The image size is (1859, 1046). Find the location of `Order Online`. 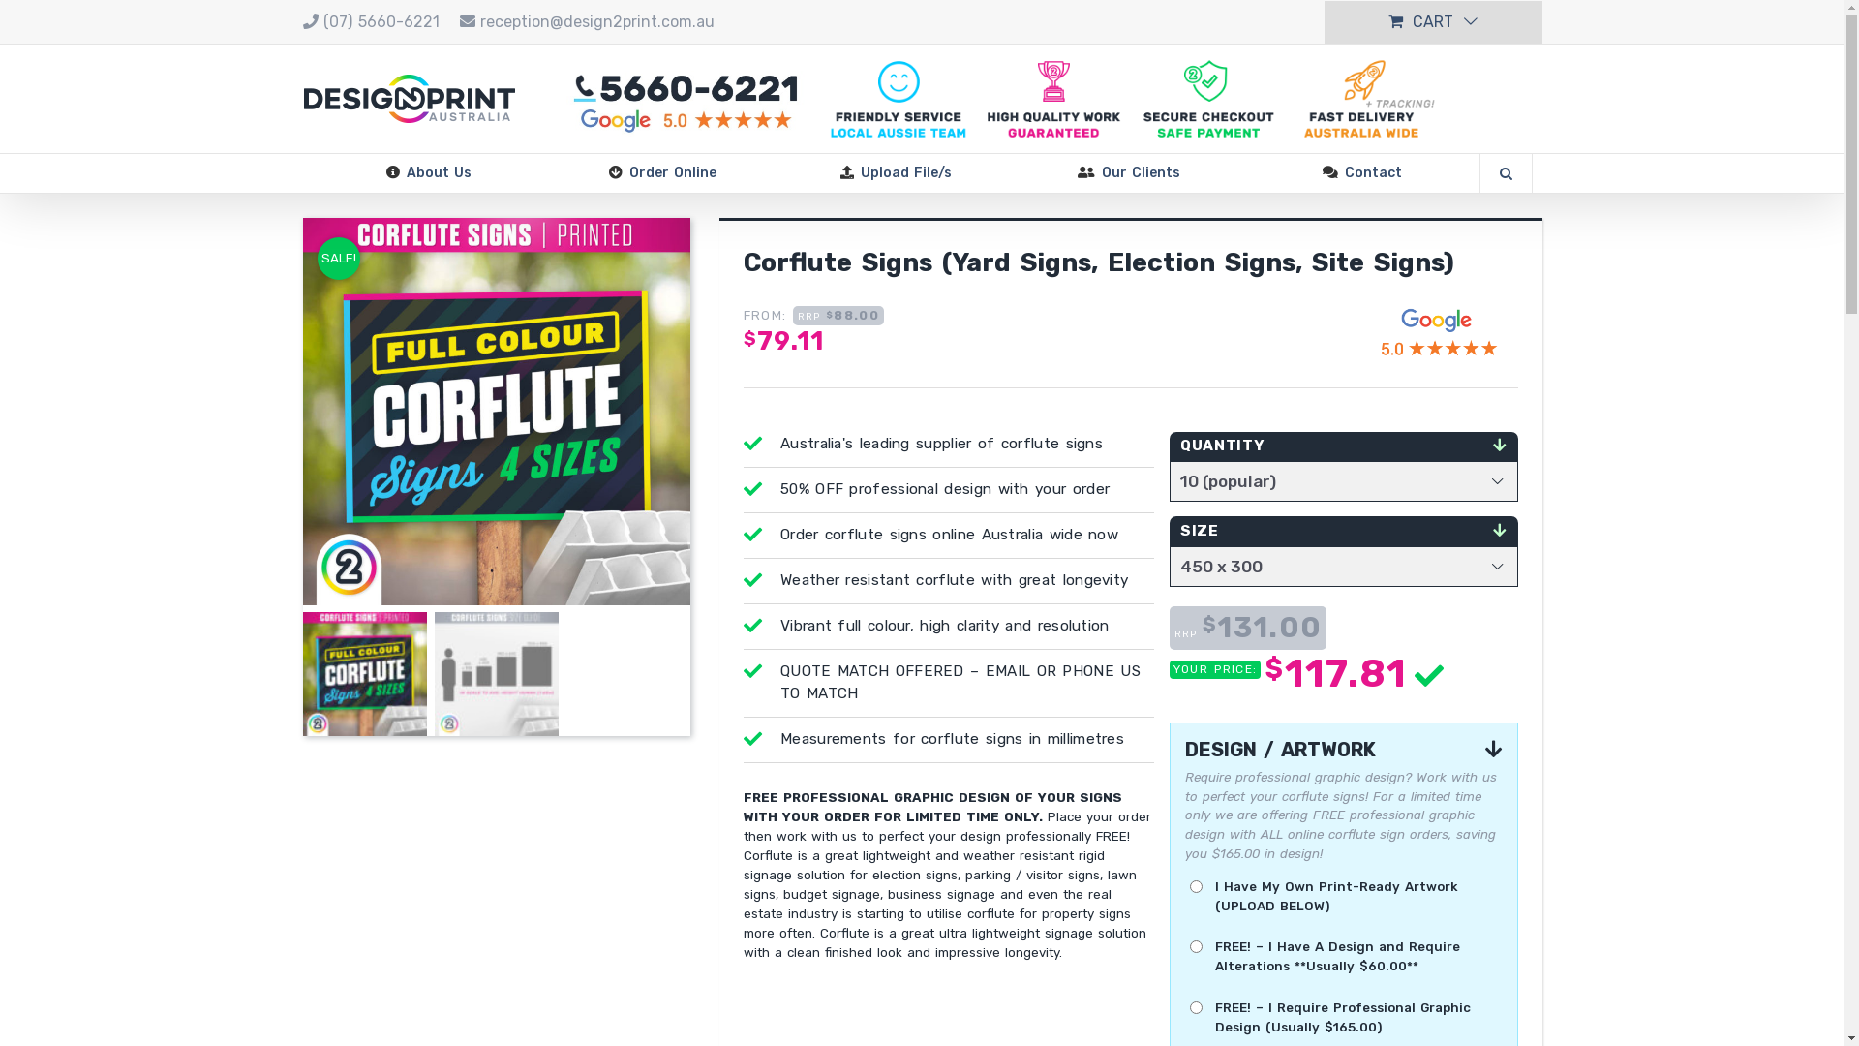

Order Online is located at coordinates (662, 173).